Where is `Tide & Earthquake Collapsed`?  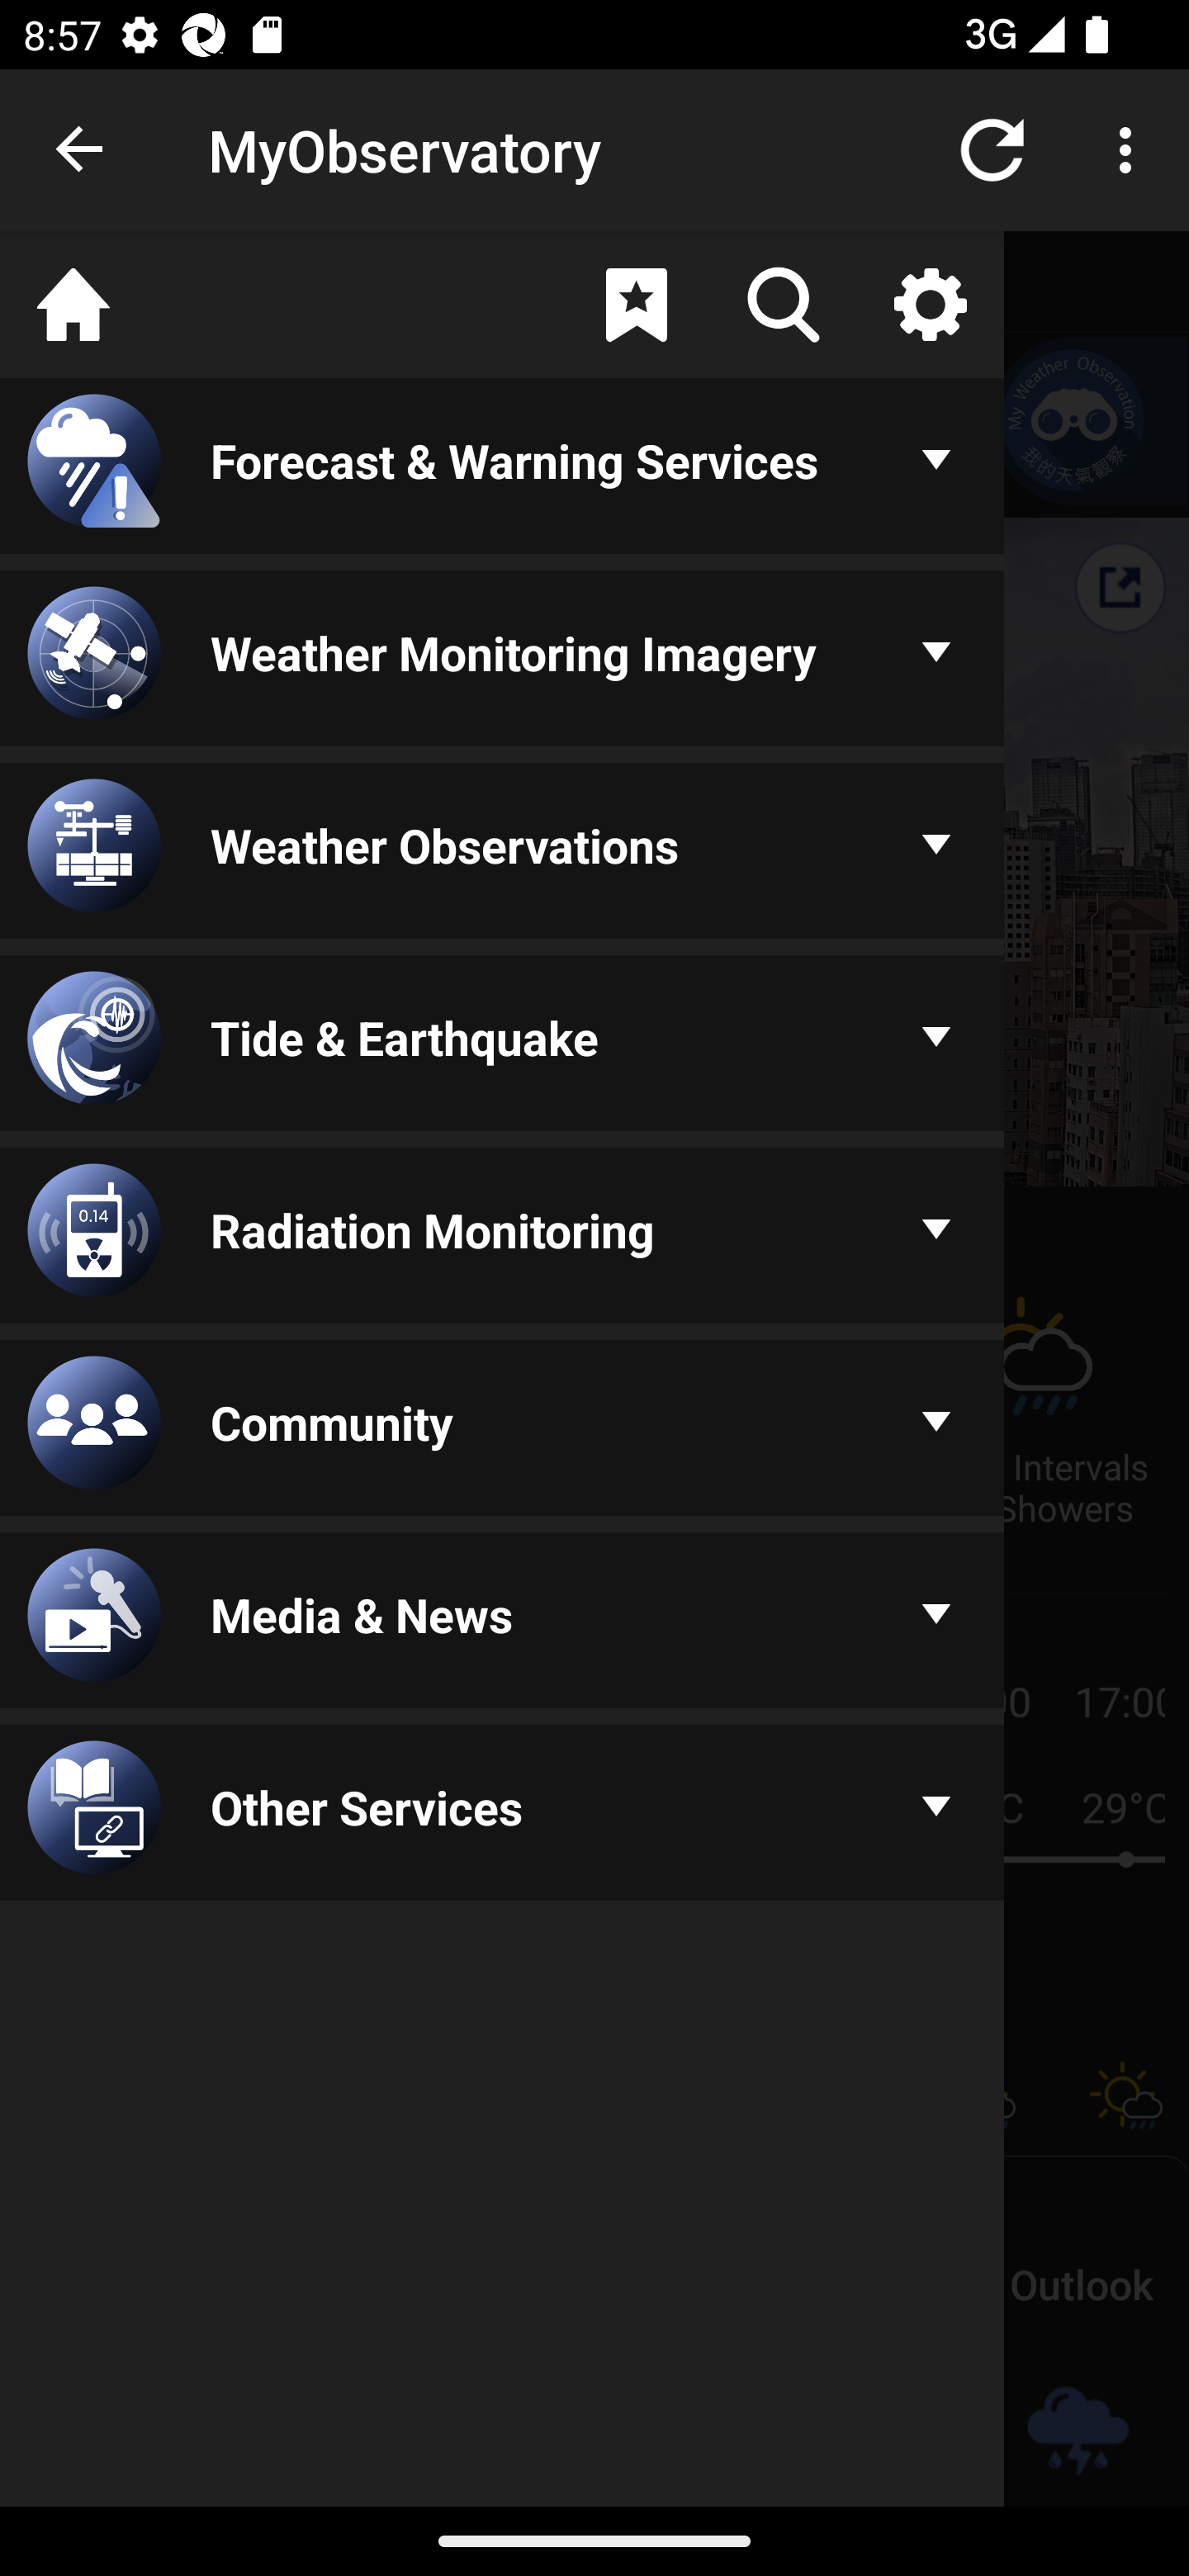
Tide & Earthquake Collapsed is located at coordinates (502, 1045).